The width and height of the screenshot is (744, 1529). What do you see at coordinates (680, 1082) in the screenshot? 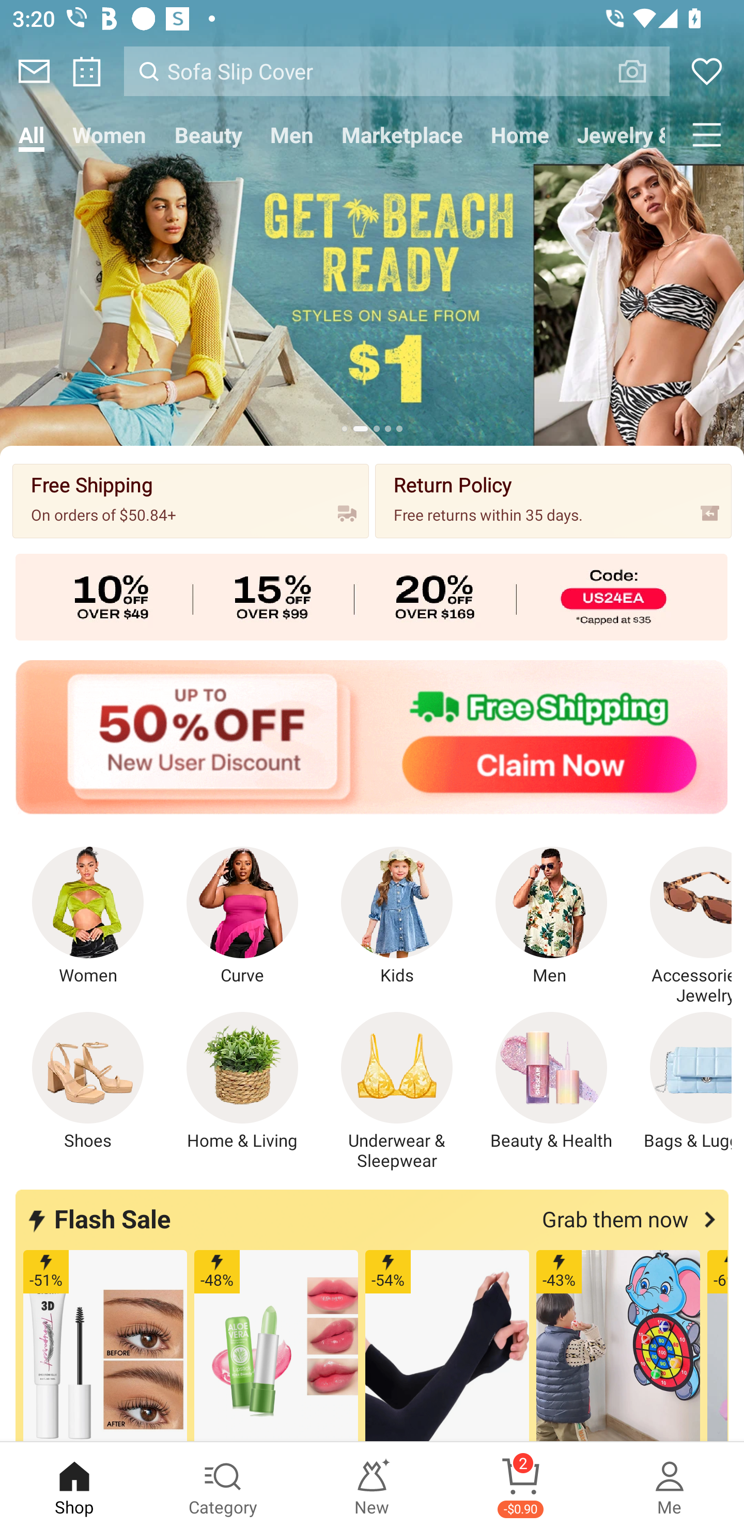
I see `Bags & Luggage` at bounding box center [680, 1082].